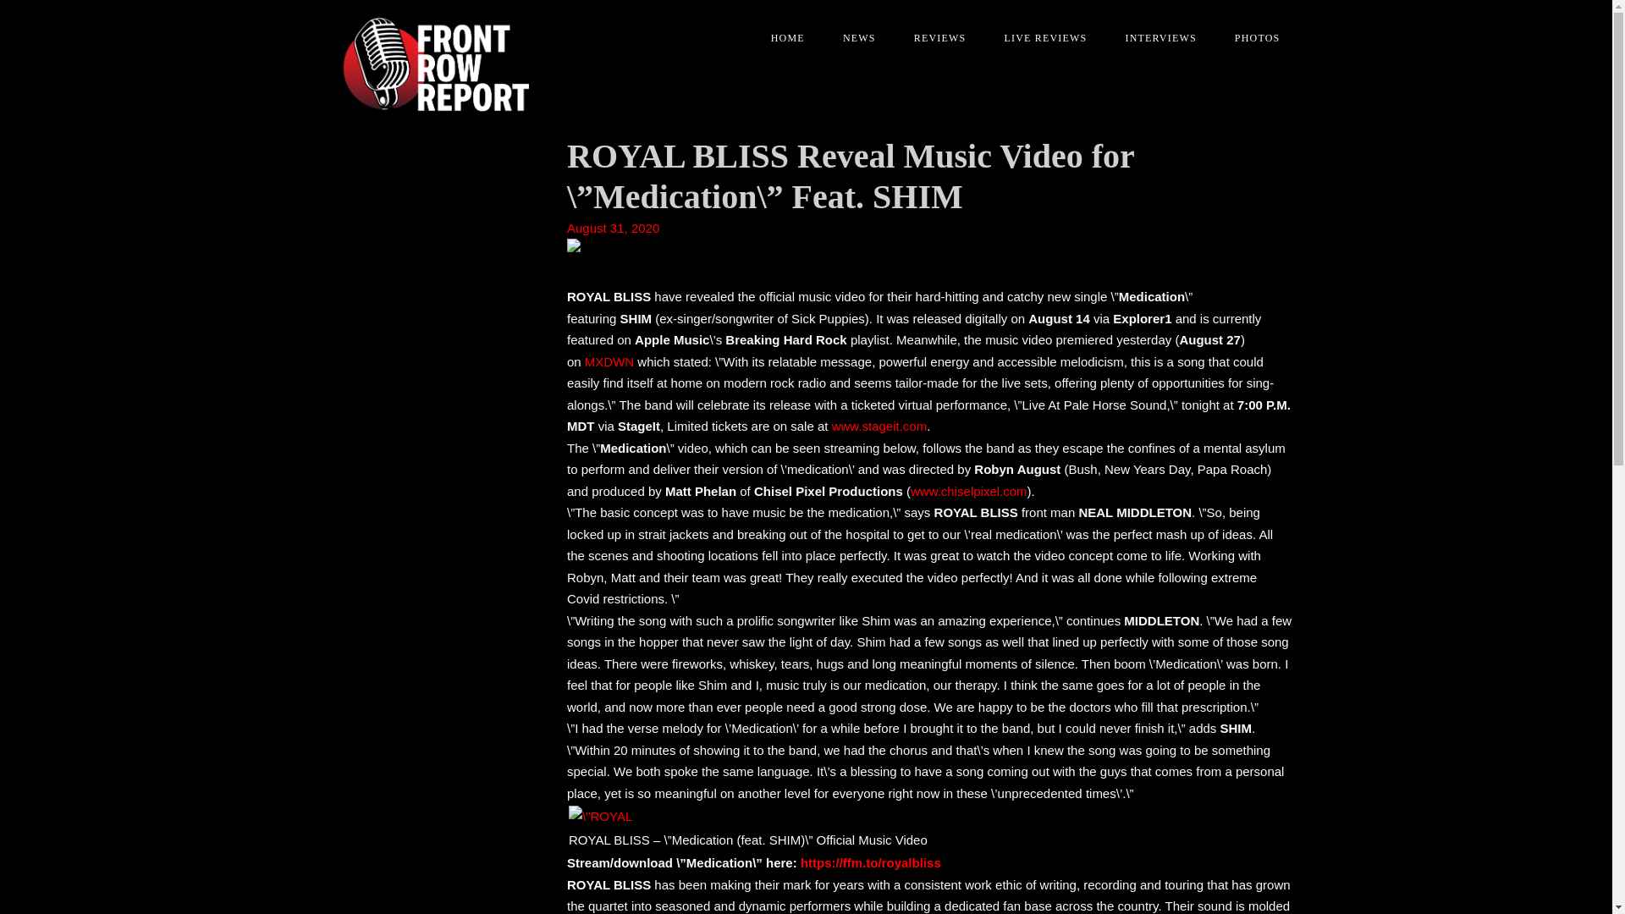  I want to click on www.stageit.com, so click(880, 425).